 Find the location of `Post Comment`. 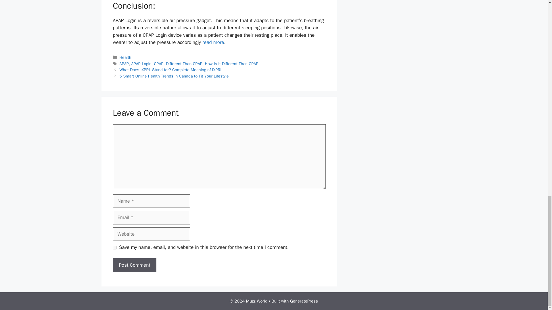

Post Comment is located at coordinates (134, 265).